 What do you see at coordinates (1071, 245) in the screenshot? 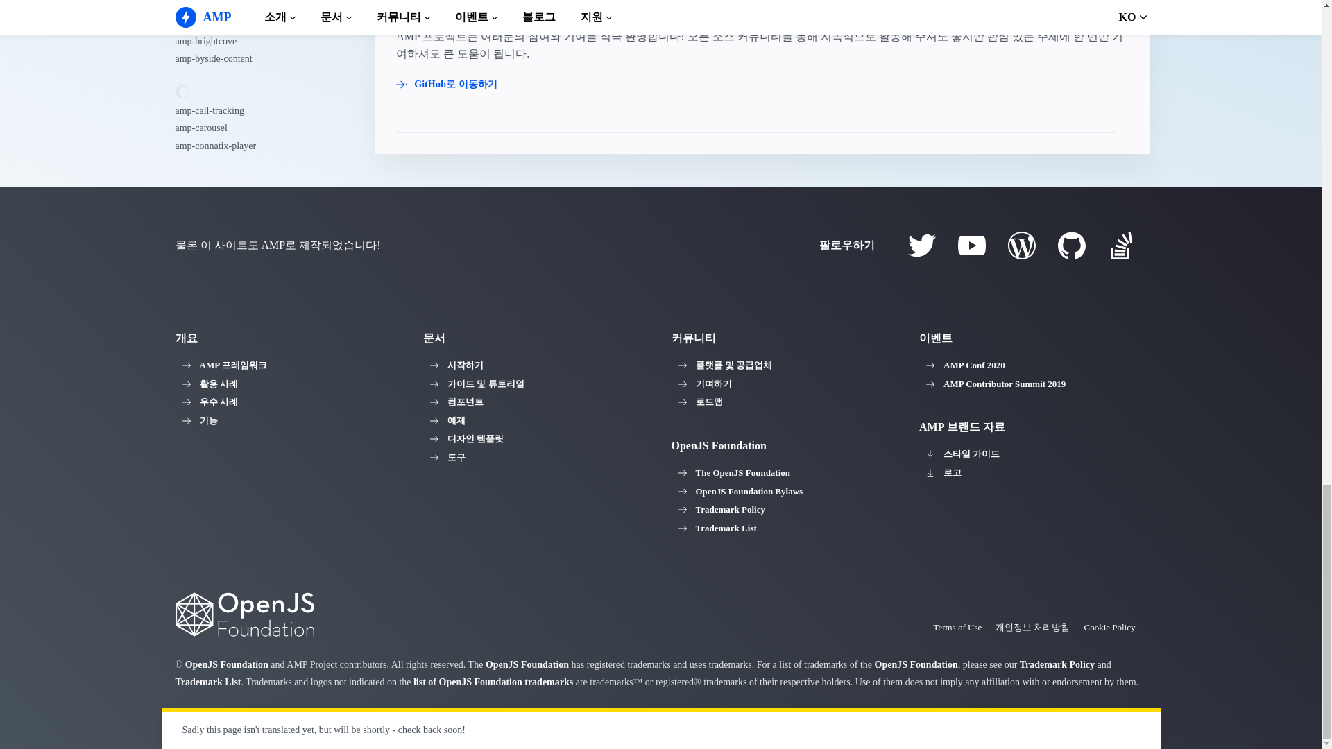
I see `GitHub` at bounding box center [1071, 245].